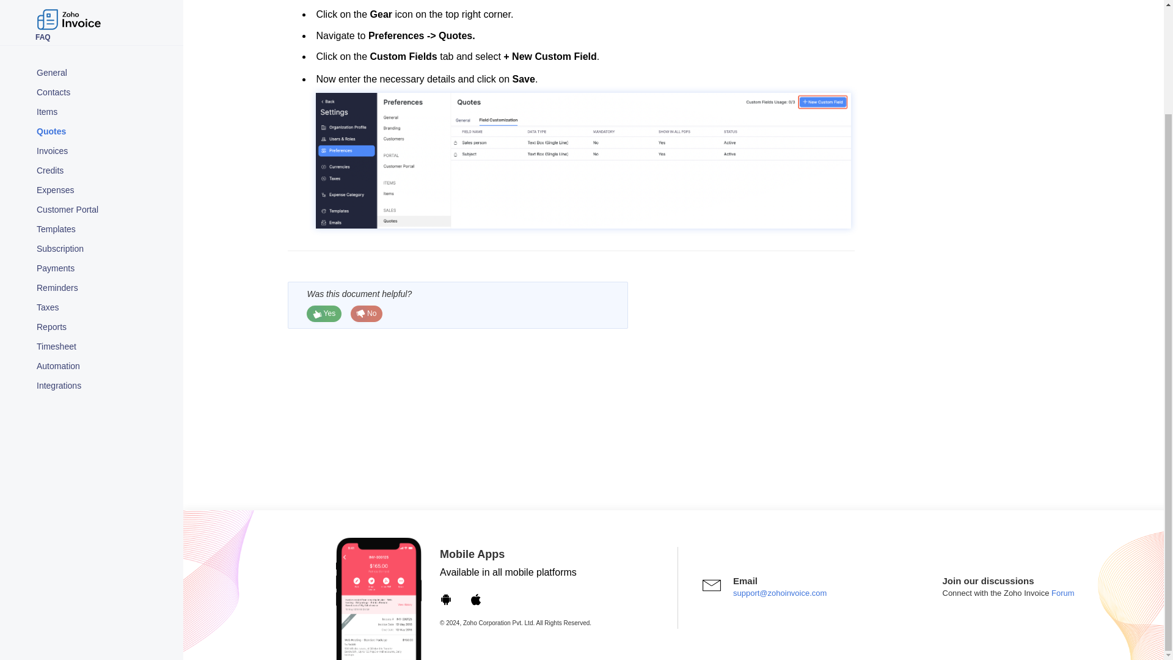  Describe the element at coordinates (104, 159) in the screenshot. I see `Reminders` at that location.